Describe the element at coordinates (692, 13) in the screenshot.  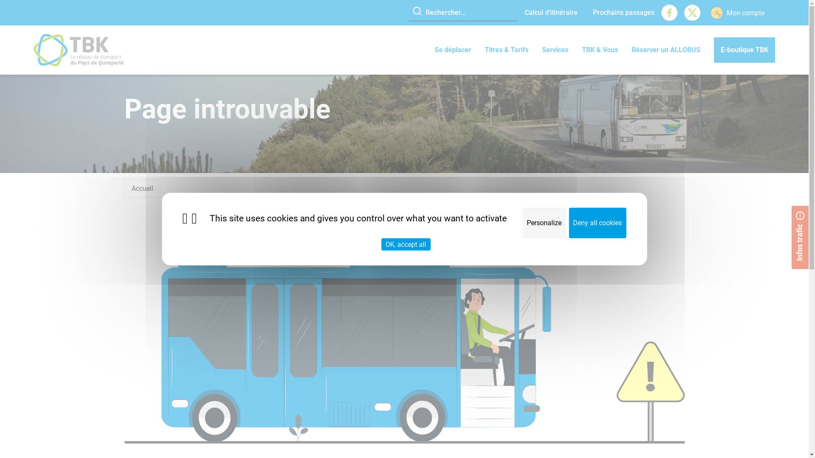
I see `Suivez-nous sur X/Twitter` at that location.